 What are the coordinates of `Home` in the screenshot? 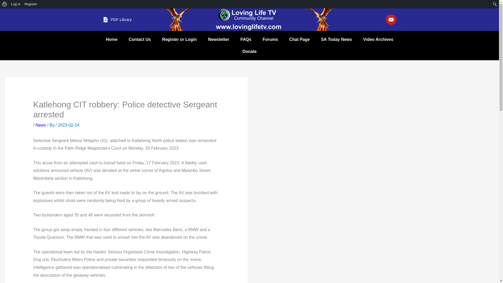 It's located at (111, 39).